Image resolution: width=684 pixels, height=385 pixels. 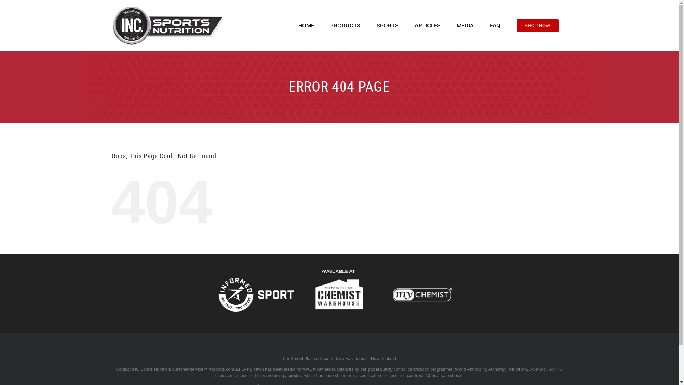 What do you see at coordinates (306, 25) in the screenshot?
I see `HOME` at bounding box center [306, 25].